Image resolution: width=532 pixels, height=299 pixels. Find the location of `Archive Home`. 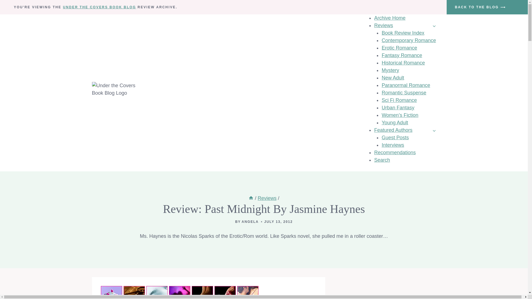

Archive Home is located at coordinates (390, 18).